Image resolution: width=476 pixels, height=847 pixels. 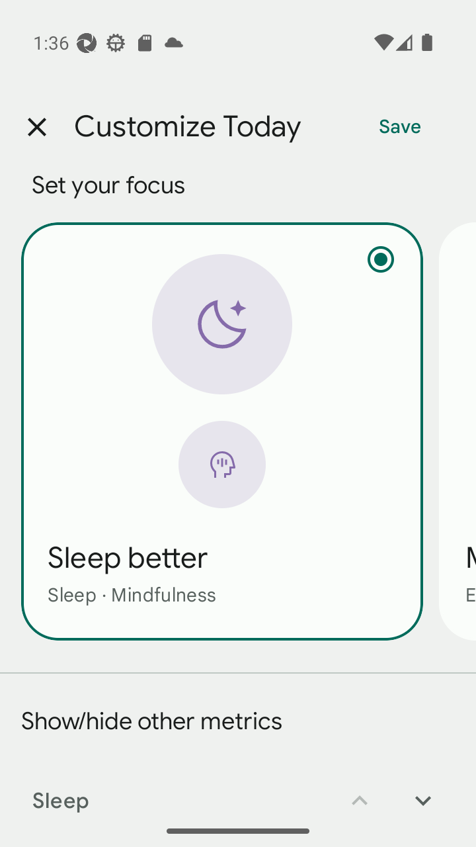 I want to click on Move Sleep up, so click(x=360, y=791).